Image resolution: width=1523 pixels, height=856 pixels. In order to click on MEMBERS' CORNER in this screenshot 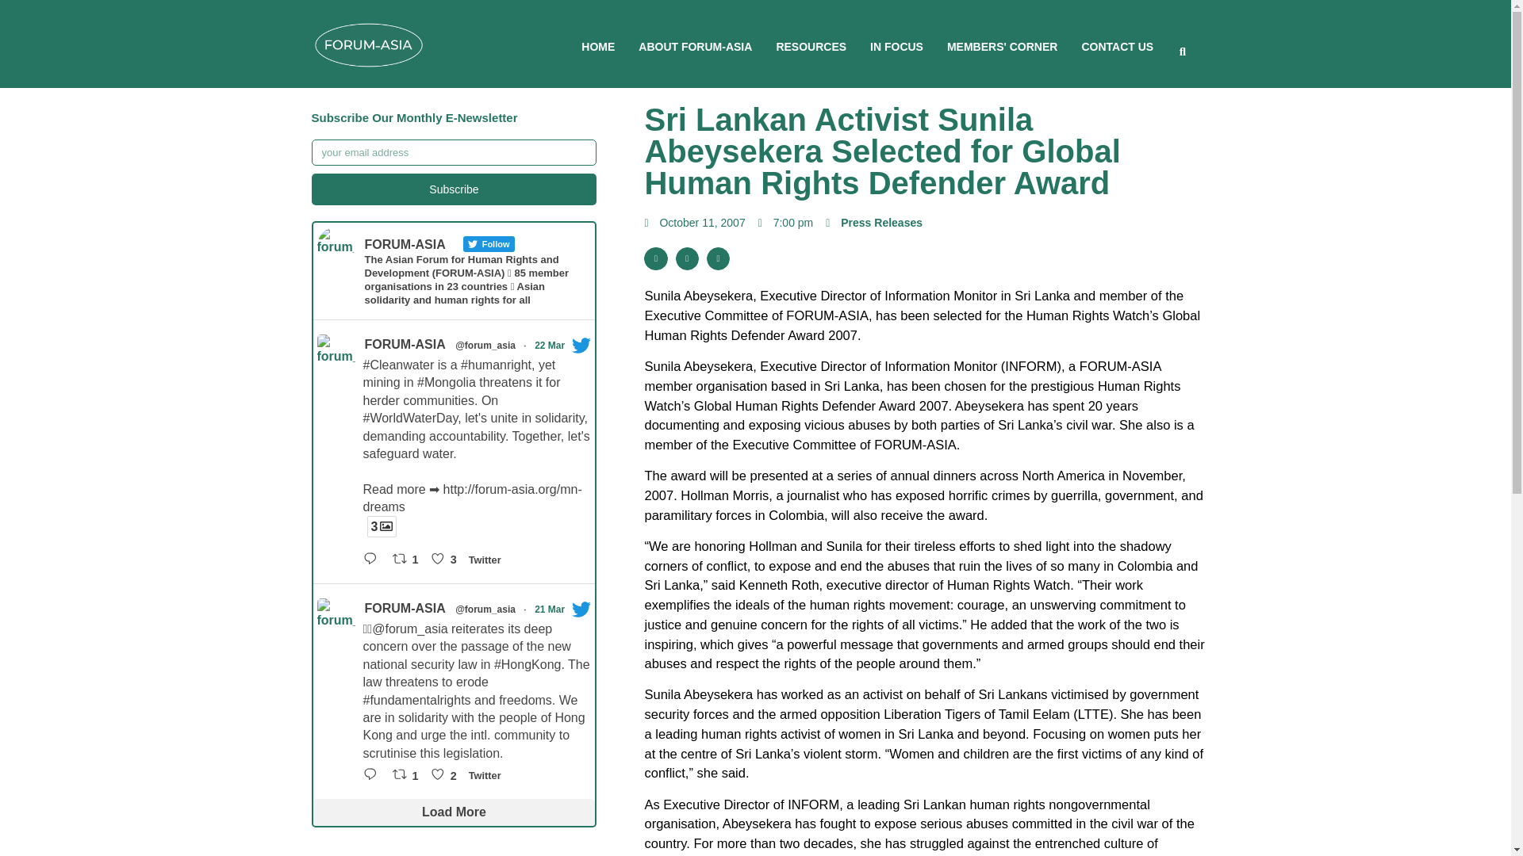, I will do `click(1002, 46)`.